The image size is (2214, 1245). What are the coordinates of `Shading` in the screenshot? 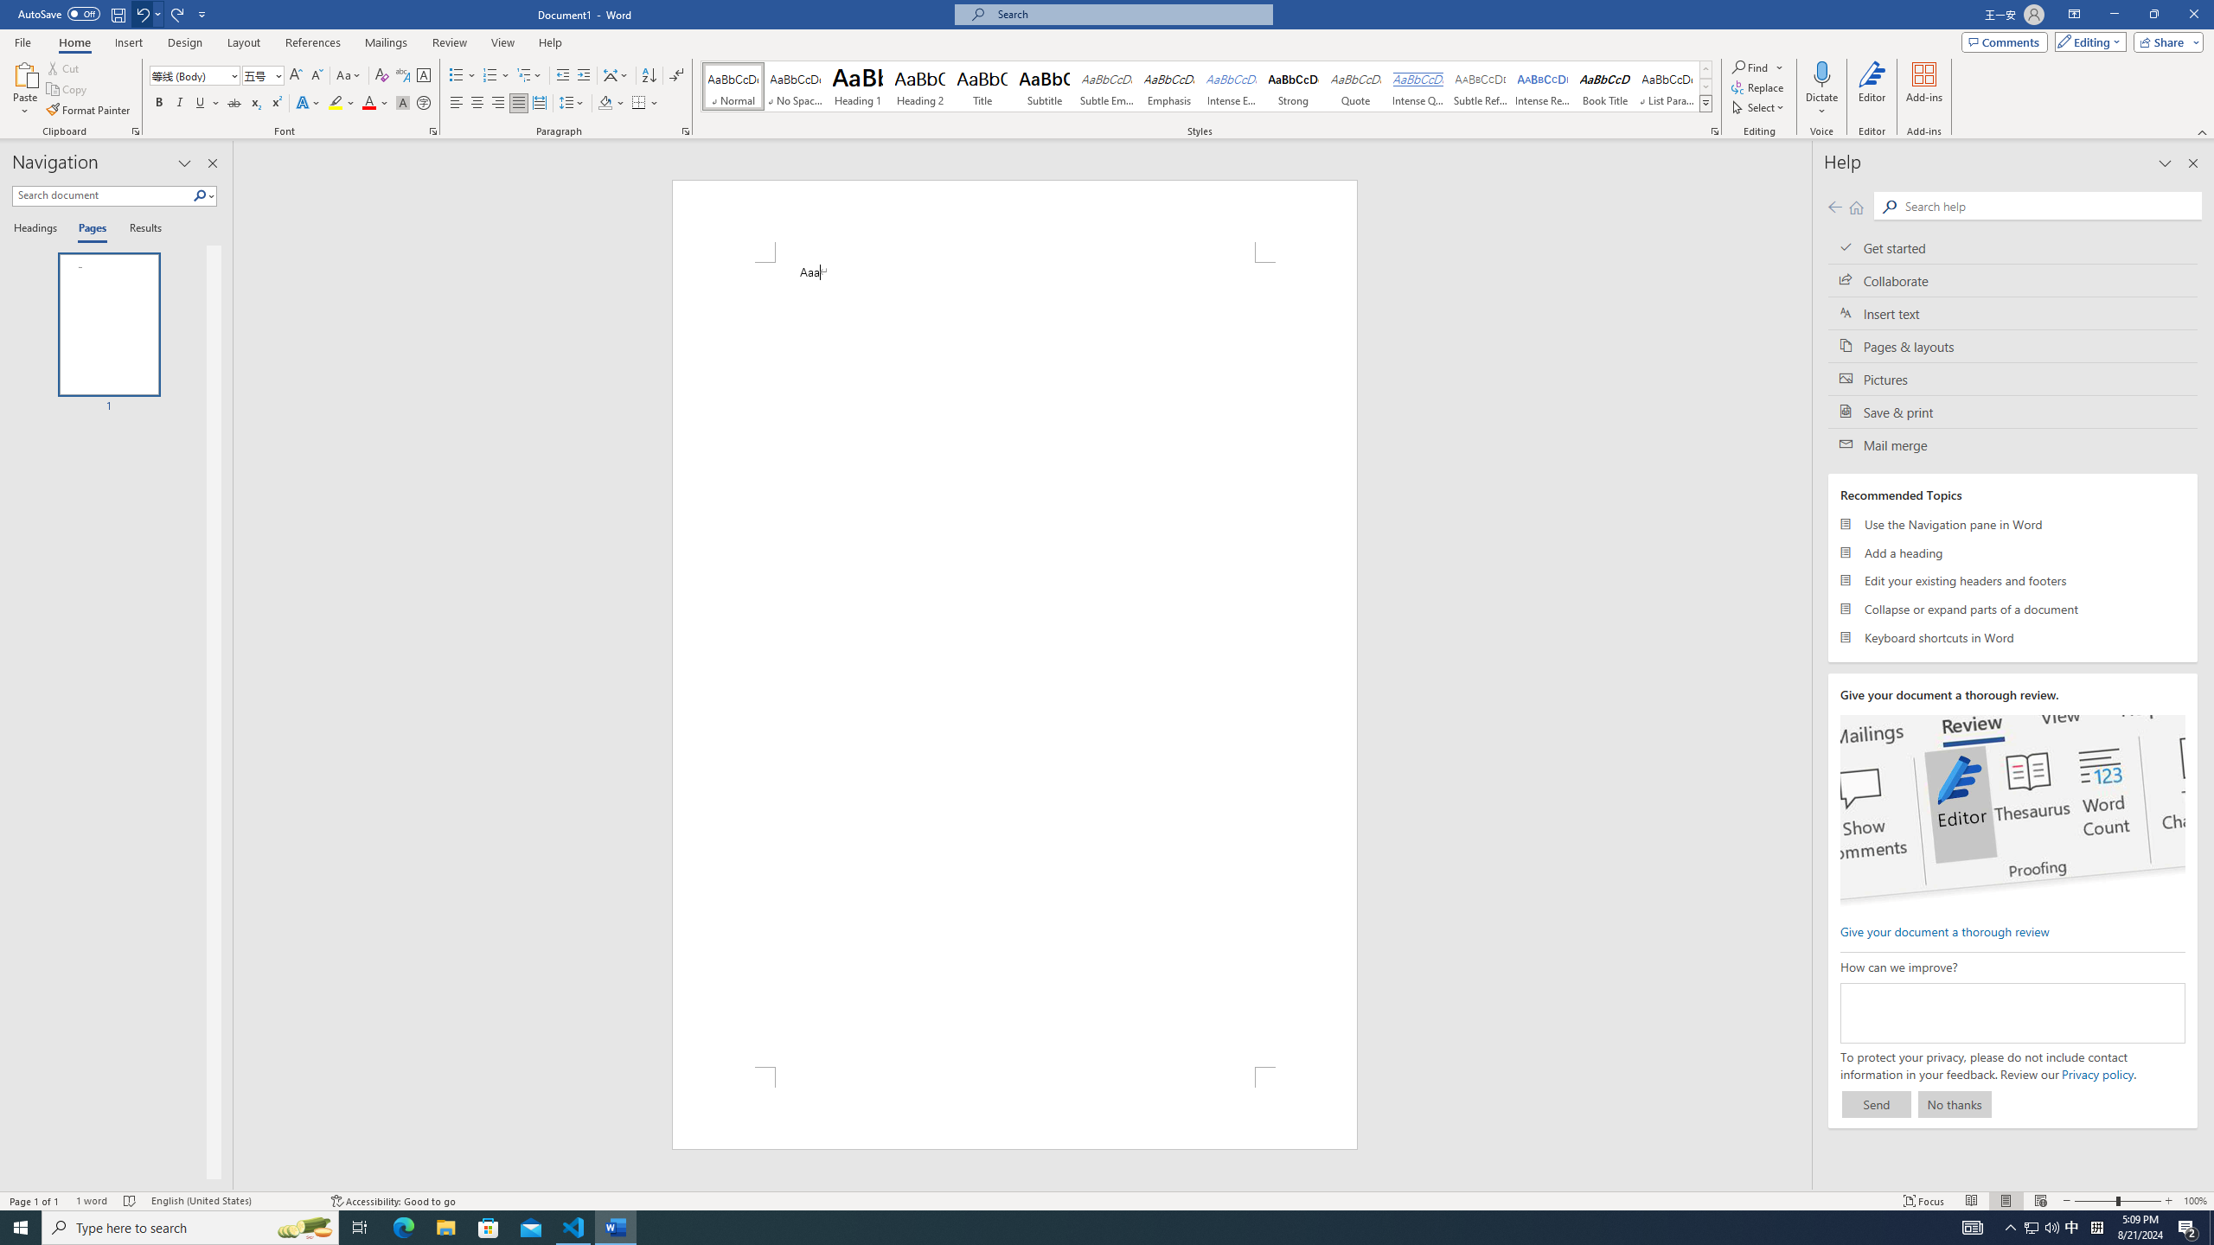 It's located at (612, 104).